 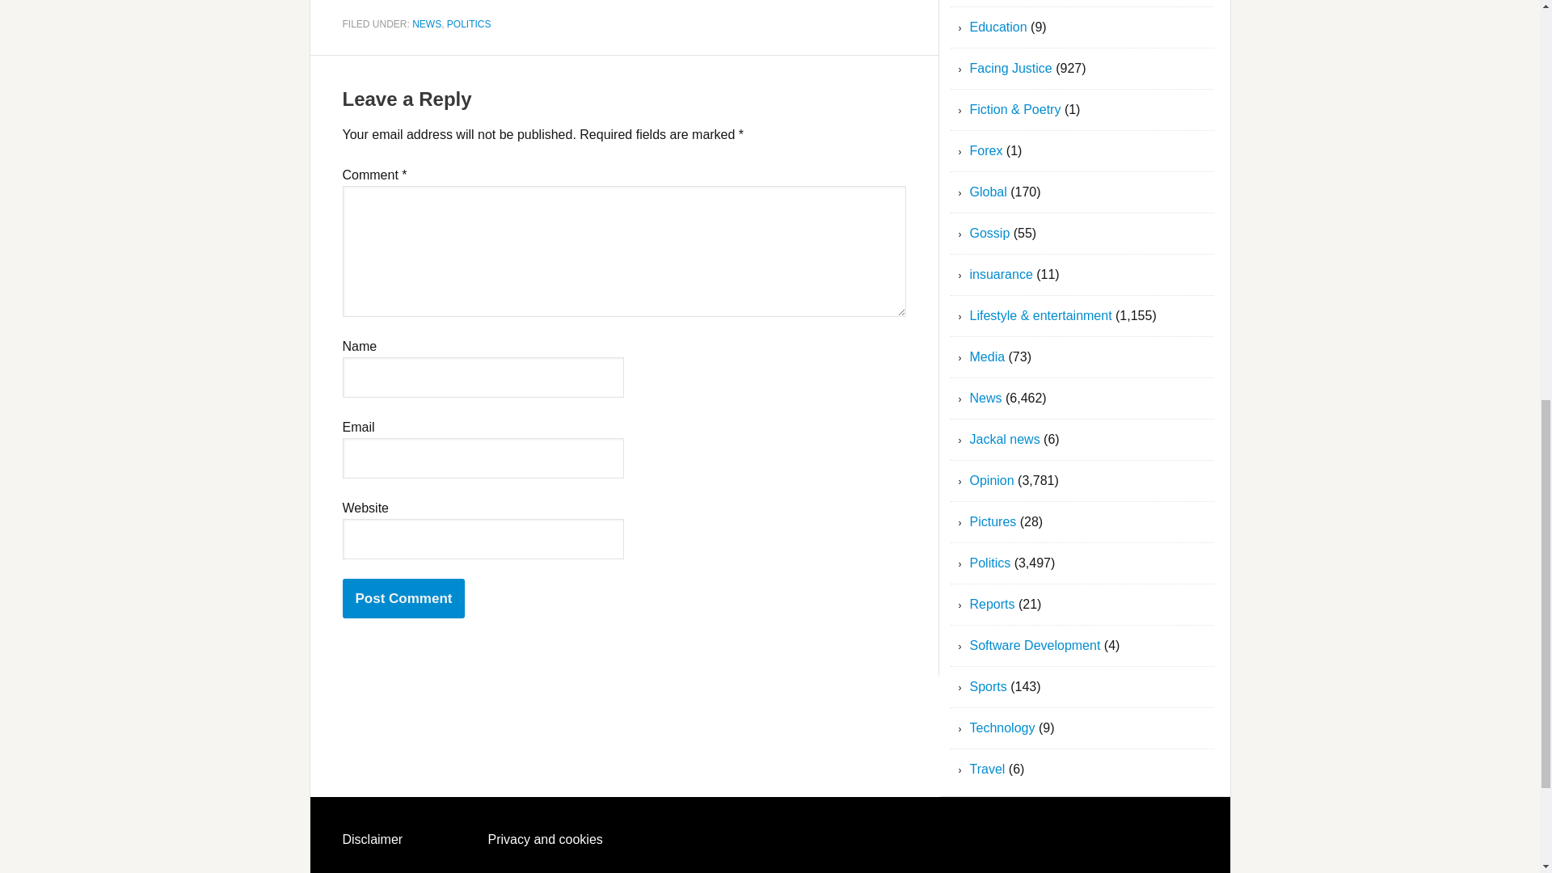 I want to click on Gossip, so click(x=989, y=233).